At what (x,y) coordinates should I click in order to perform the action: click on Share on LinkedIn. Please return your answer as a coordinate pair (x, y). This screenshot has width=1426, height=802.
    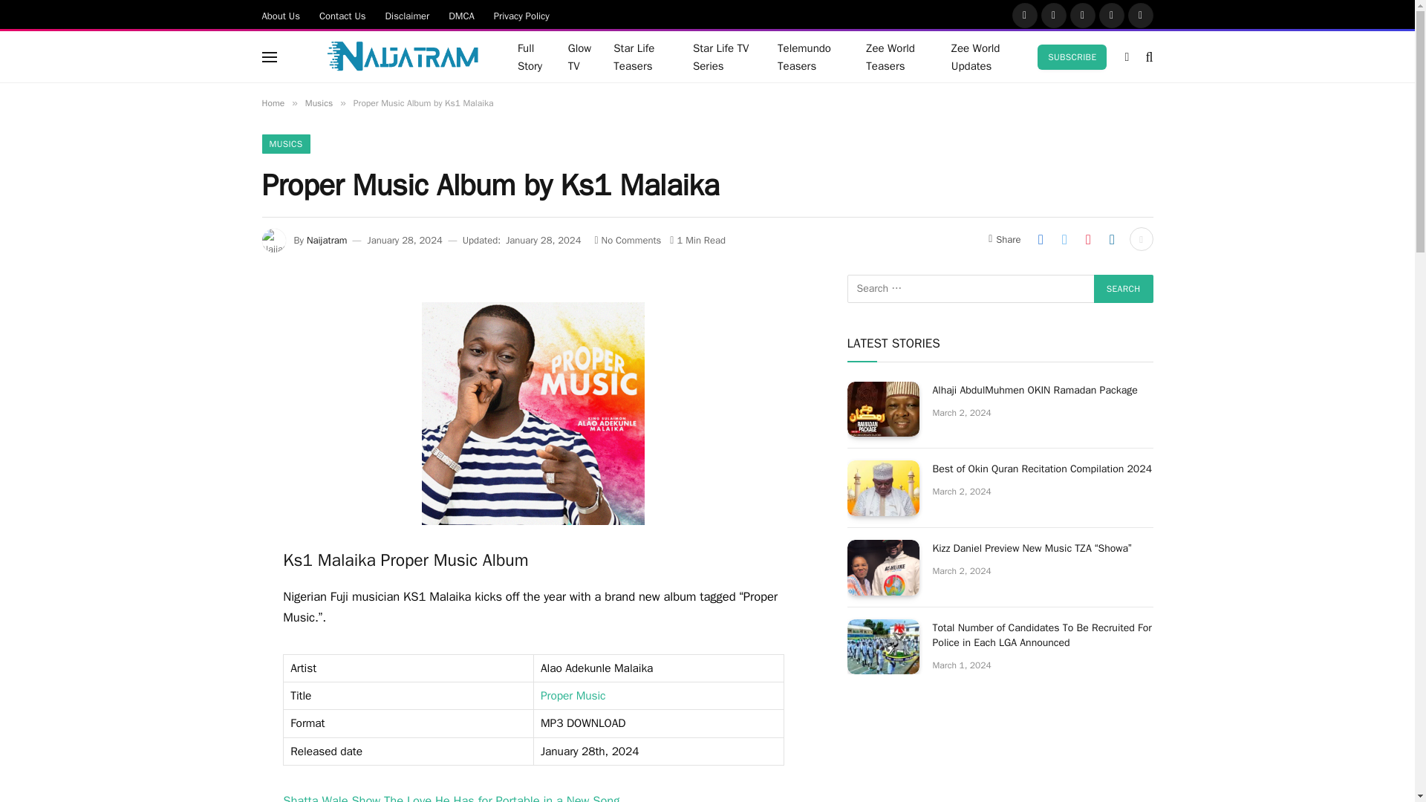
    Looking at the image, I should click on (1112, 239).